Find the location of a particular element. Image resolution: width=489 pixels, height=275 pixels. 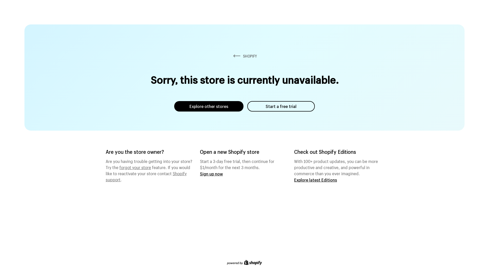

Shopify support is located at coordinates (146, 176).